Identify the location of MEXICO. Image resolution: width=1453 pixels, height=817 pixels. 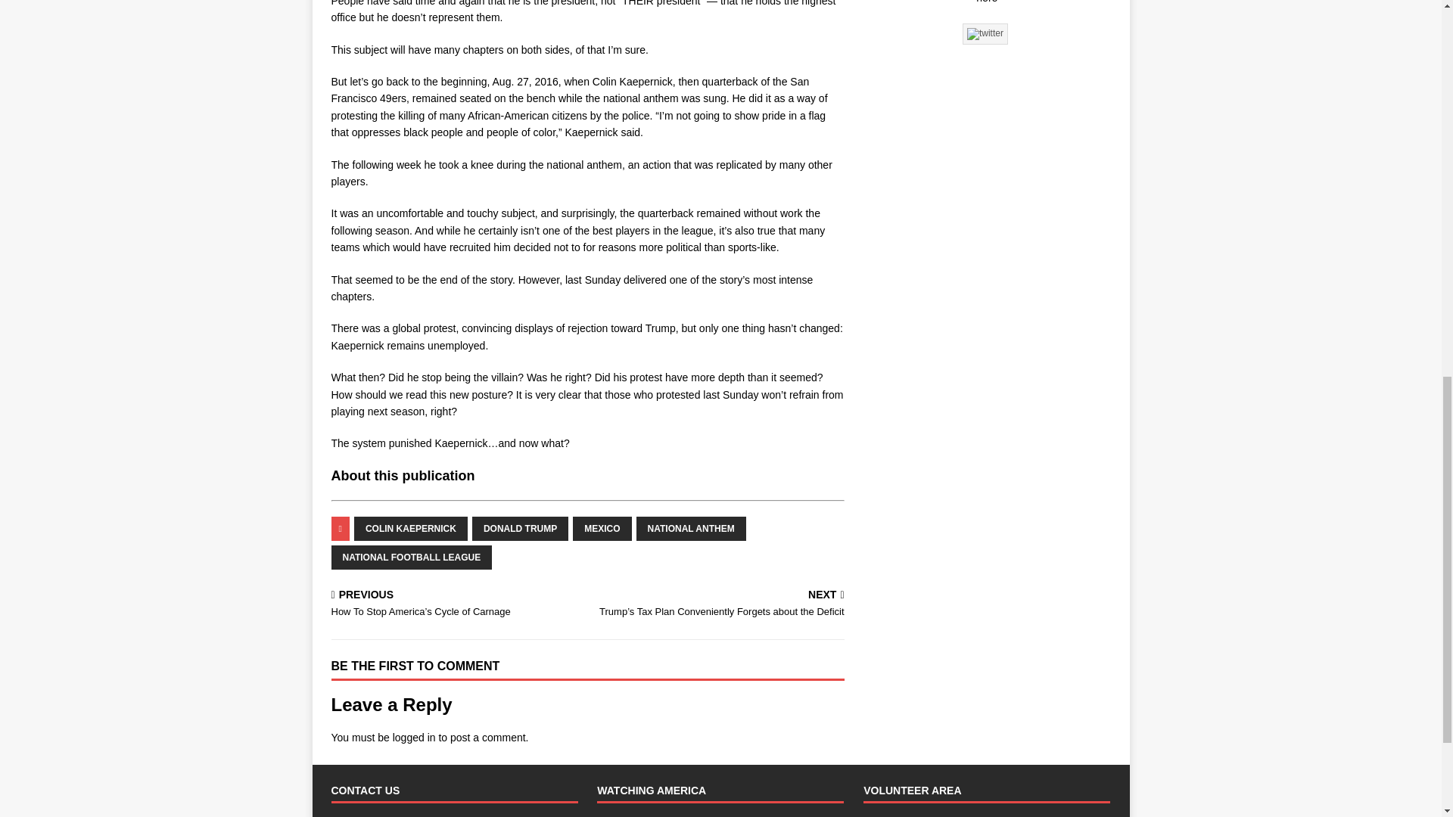
(601, 528).